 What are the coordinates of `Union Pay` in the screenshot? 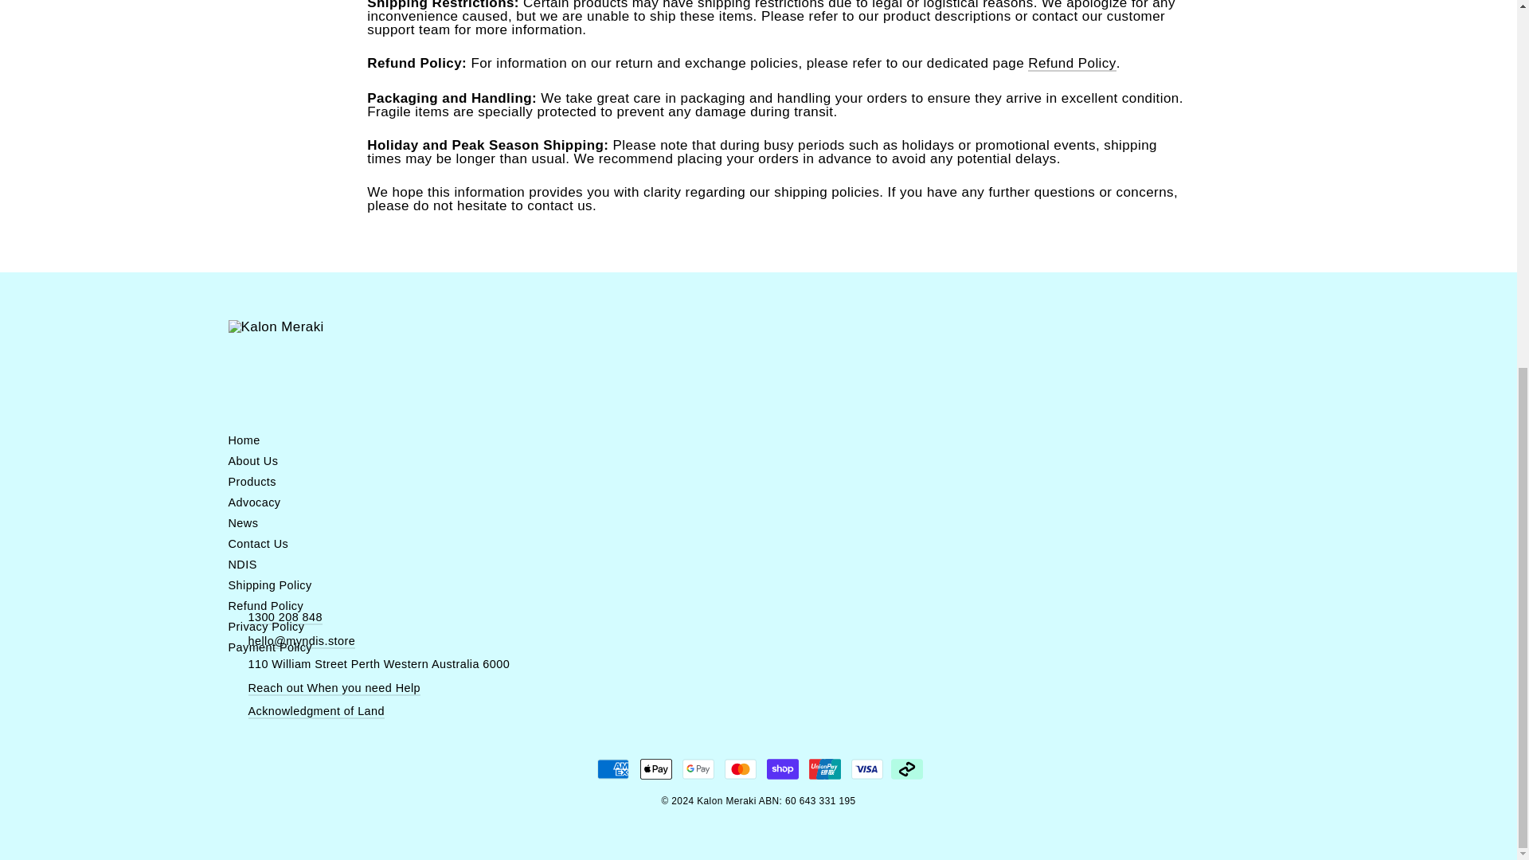 It's located at (825, 769).